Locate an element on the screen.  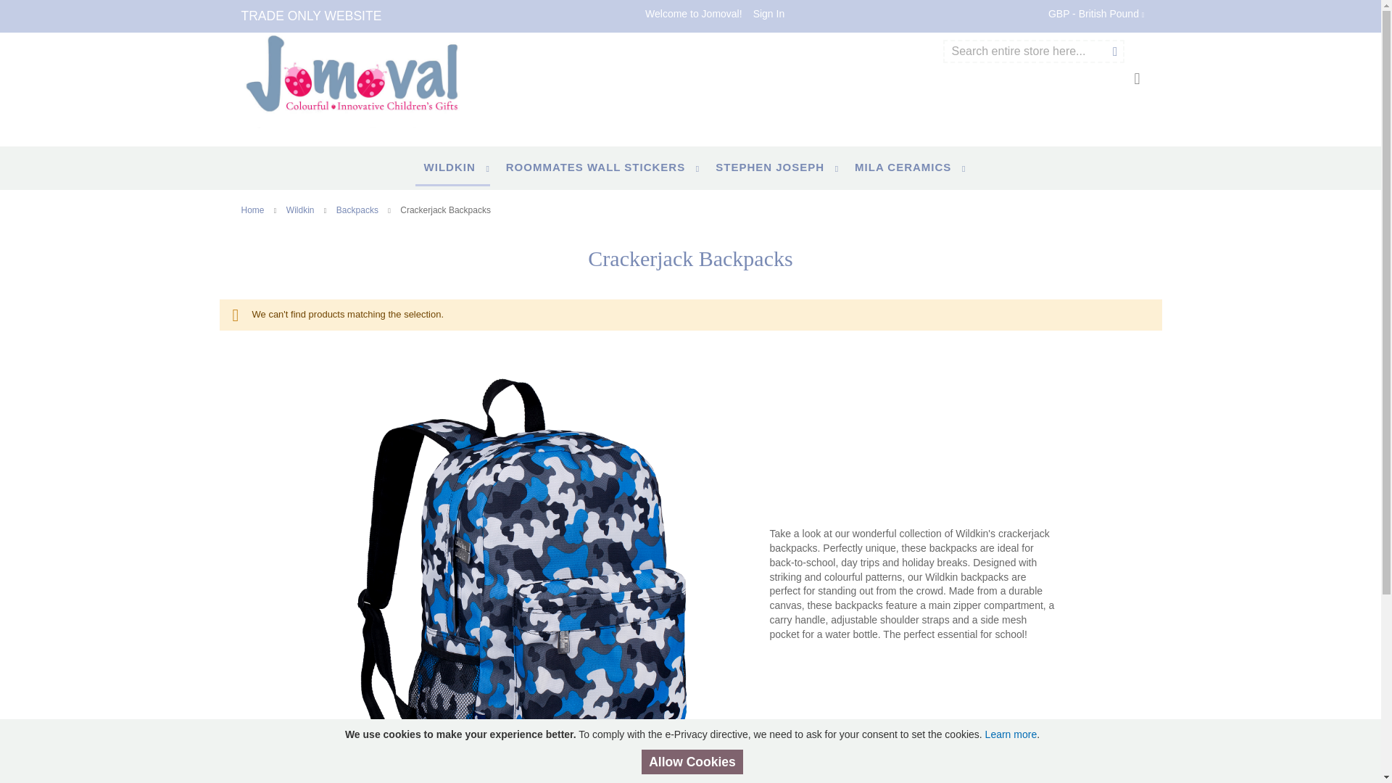
Sign In is located at coordinates (768, 14).